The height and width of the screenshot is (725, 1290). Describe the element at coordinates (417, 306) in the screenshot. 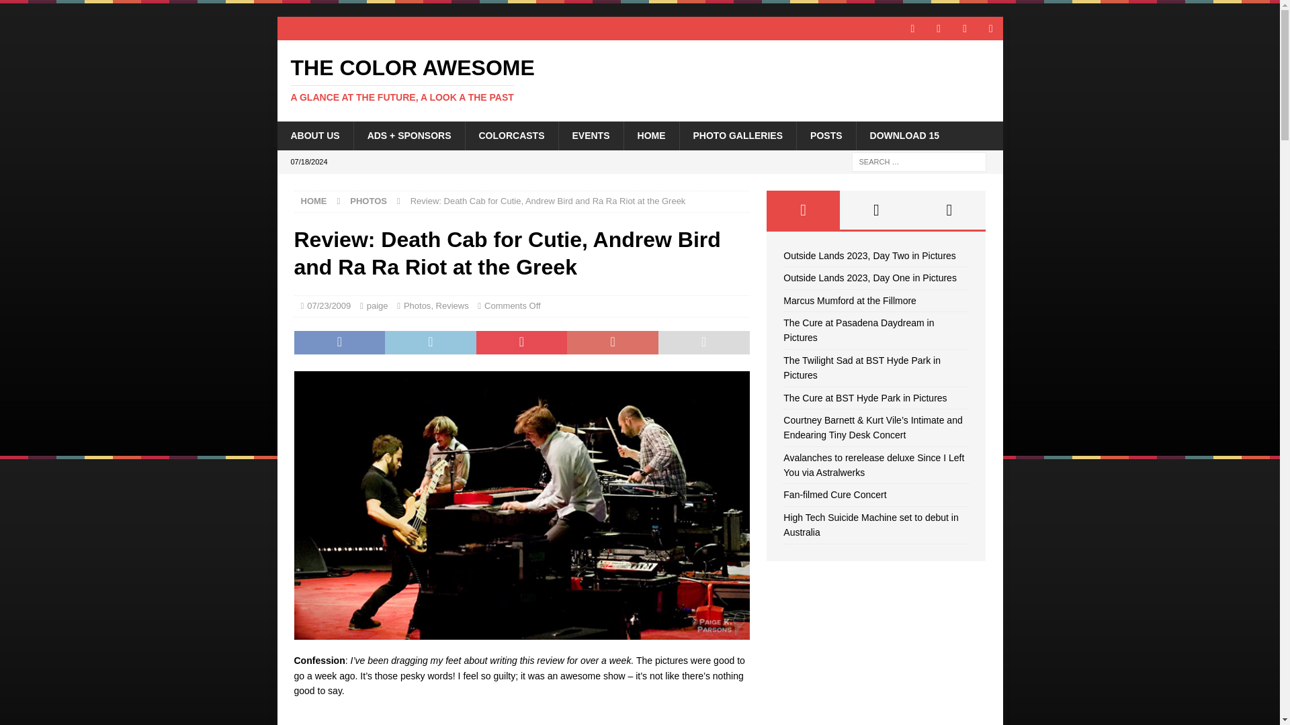

I see `Reviews` at that location.